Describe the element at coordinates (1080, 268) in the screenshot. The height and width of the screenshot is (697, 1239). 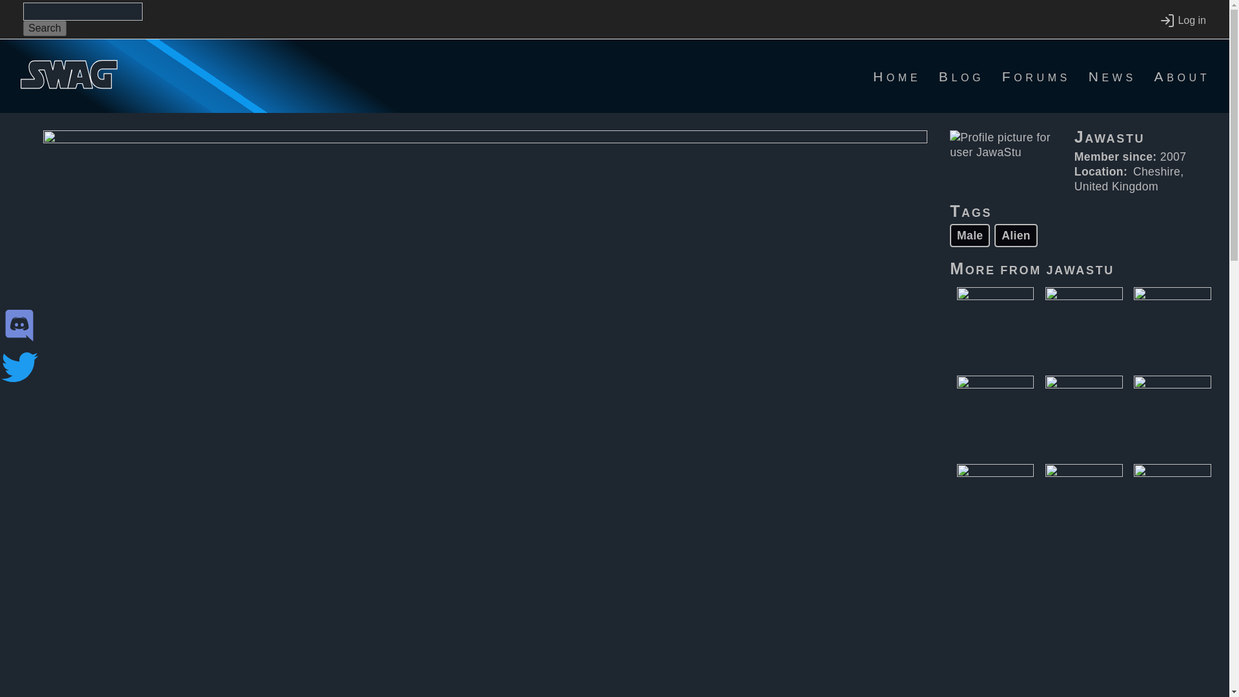
I see `View user profile.` at that location.